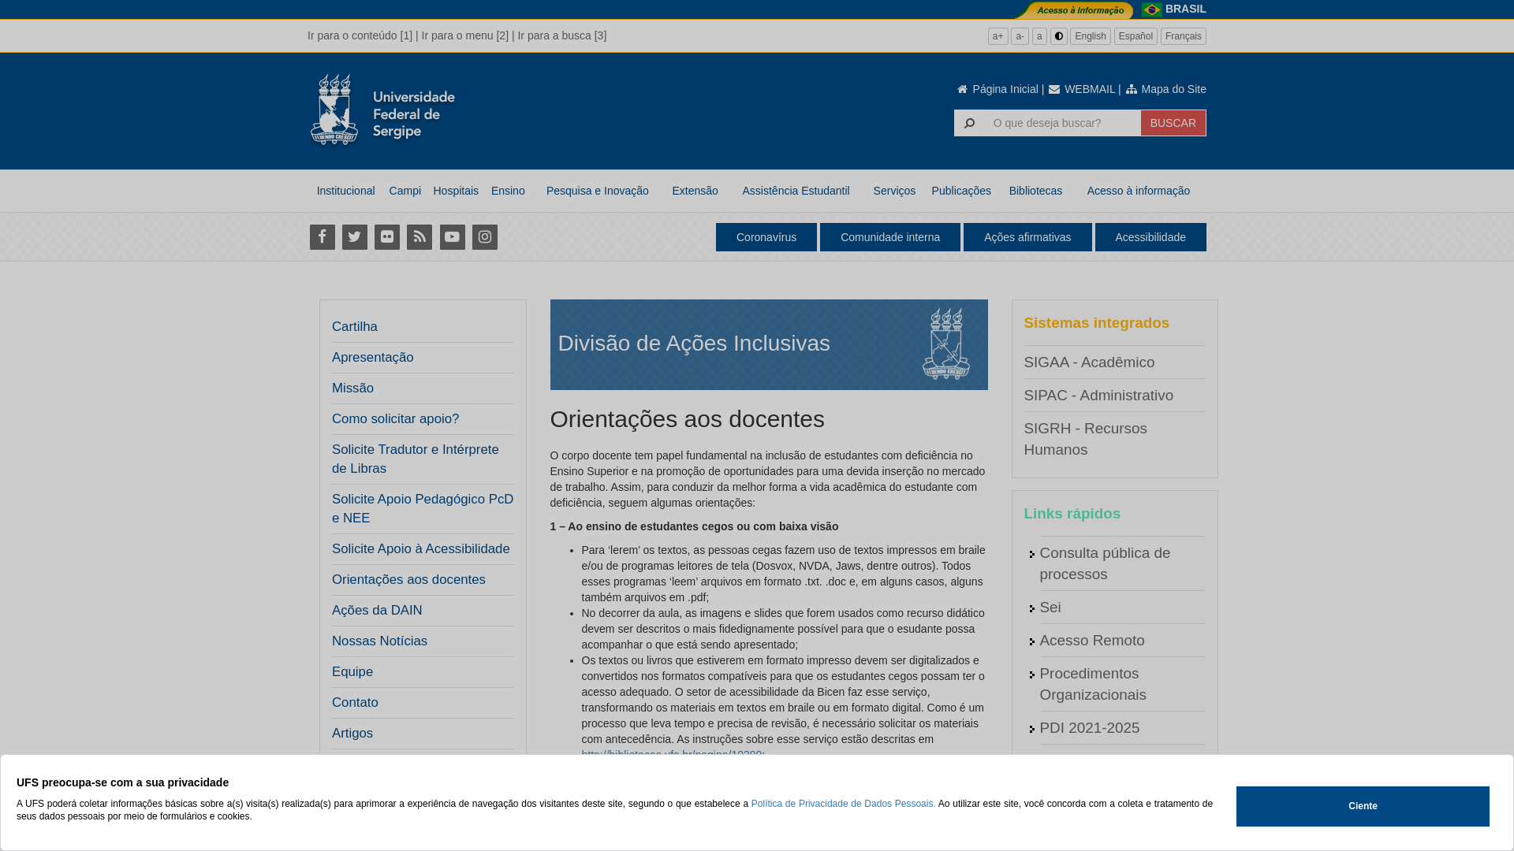 The width and height of the screenshot is (1514, 851). What do you see at coordinates (508, 191) in the screenshot?
I see `Ensino` at bounding box center [508, 191].